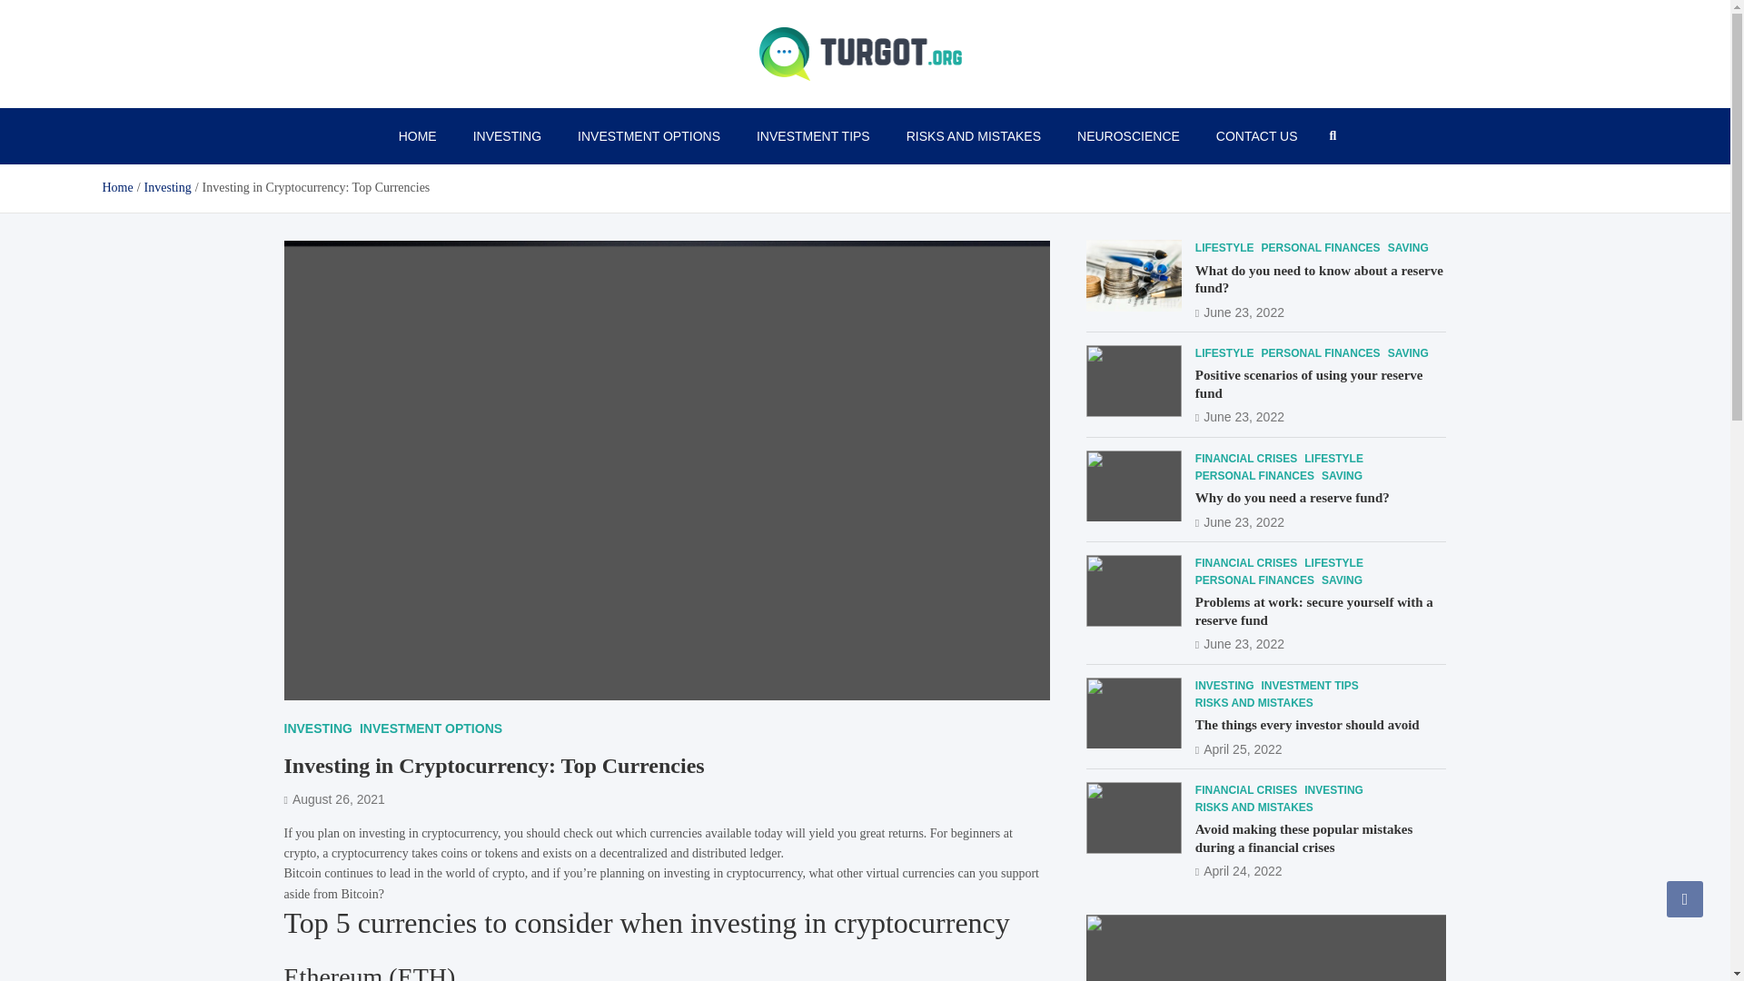 This screenshot has height=981, width=1744. Describe the element at coordinates (1342, 476) in the screenshot. I see `SAVING` at that location.